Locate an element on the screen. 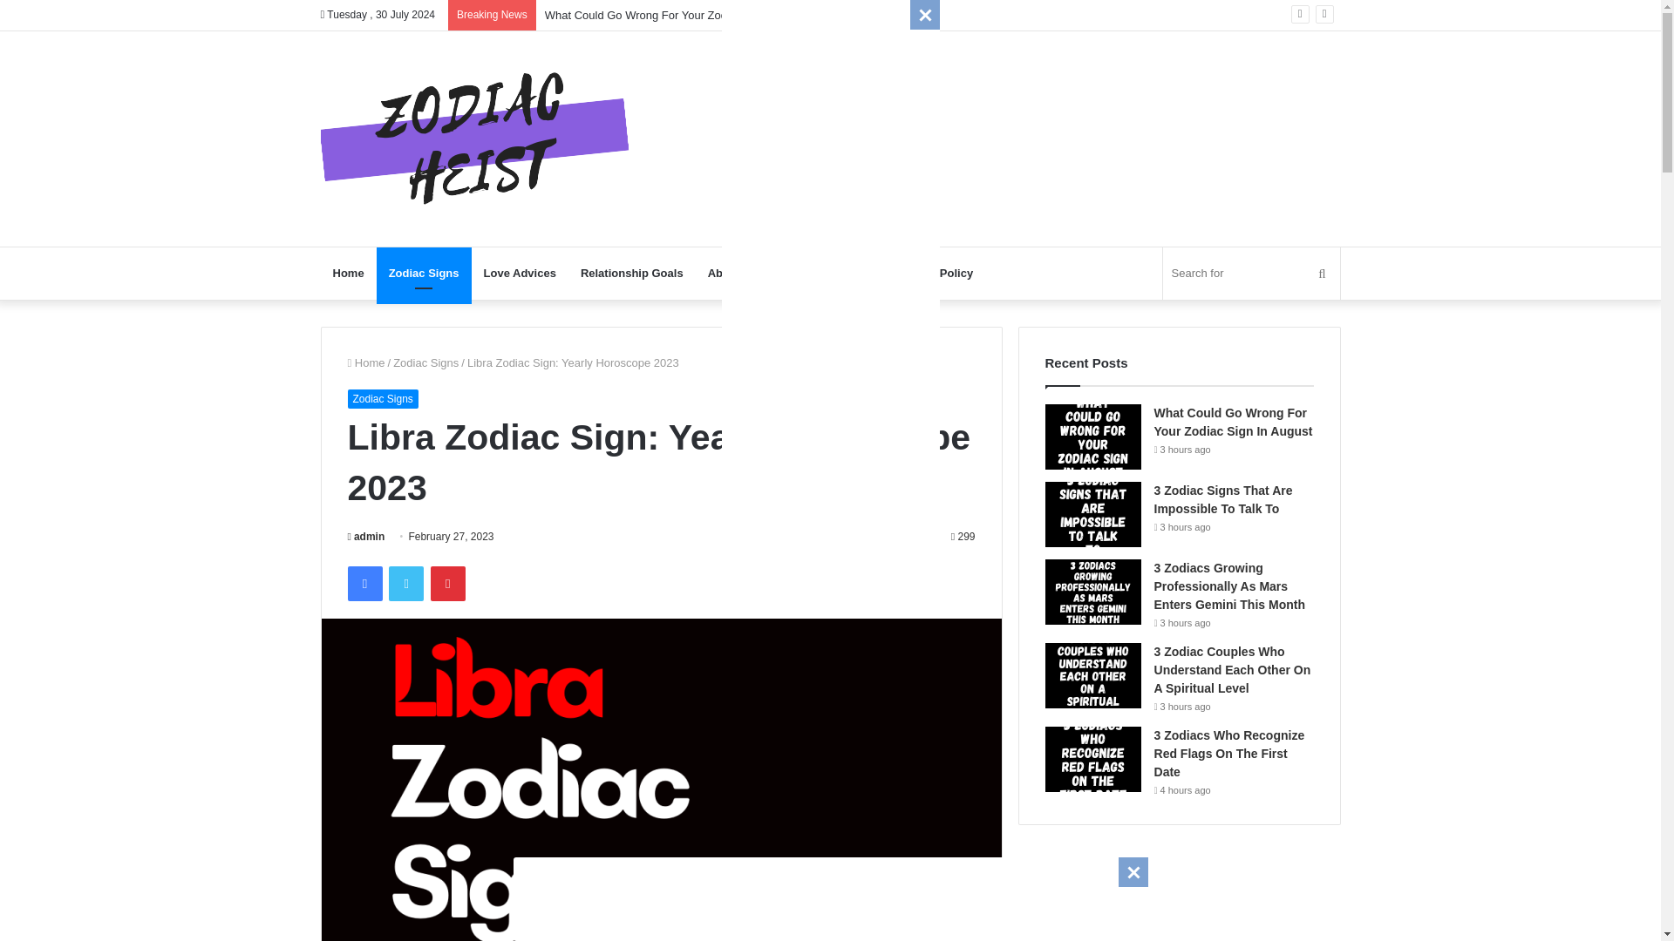 This screenshot has height=941, width=1674. Pinterest is located at coordinates (447, 584).